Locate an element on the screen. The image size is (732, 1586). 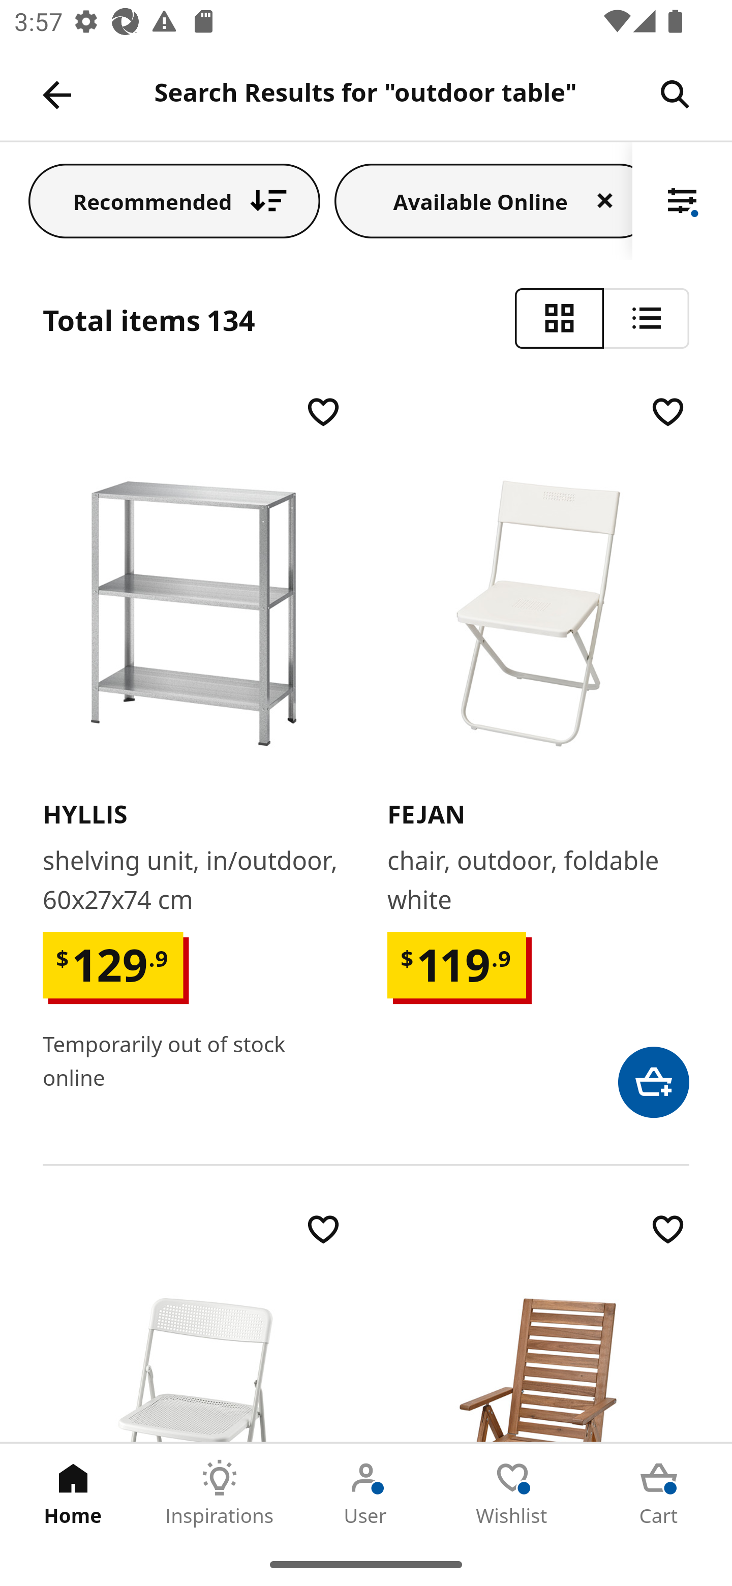
Wishlist
Tab 4 of 5 is located at coordinates (512, 1493).